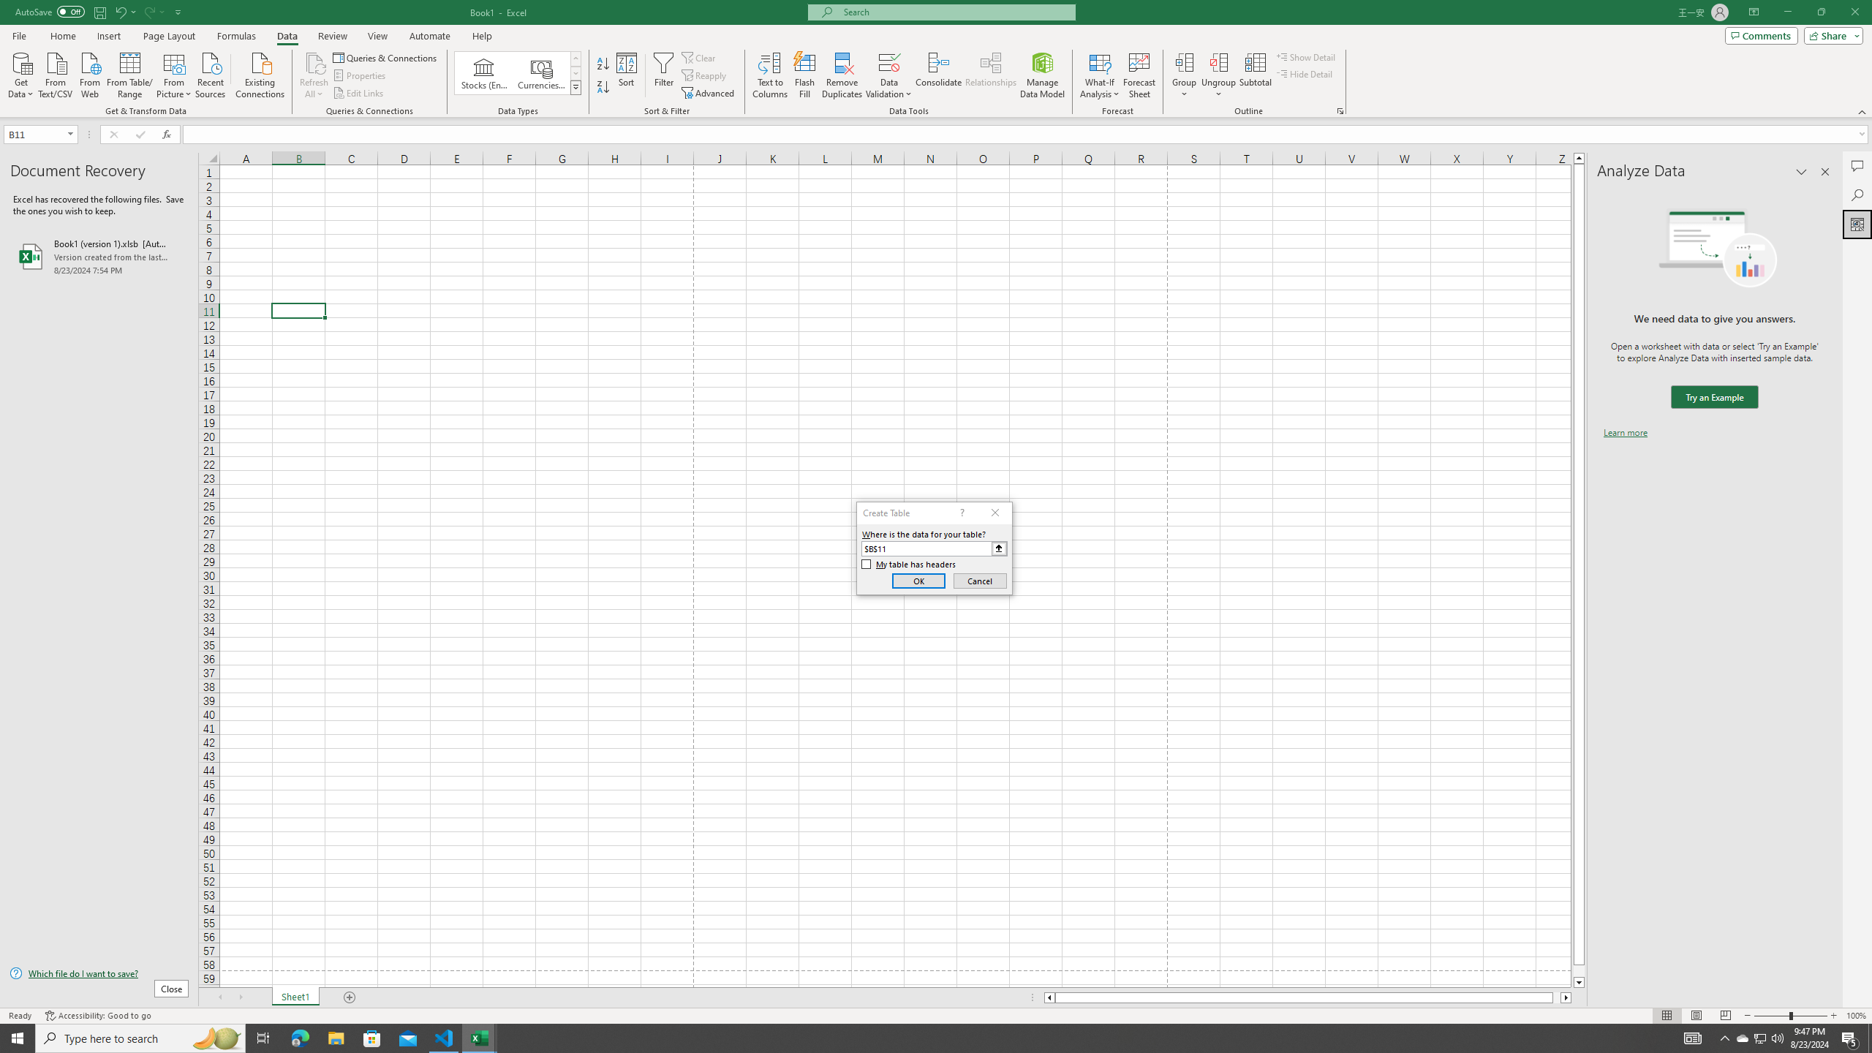  What do you see at coordinates (1043, 75) in the screenshot?
I see `Manage Data Model` at bounding box center [1043, 75].